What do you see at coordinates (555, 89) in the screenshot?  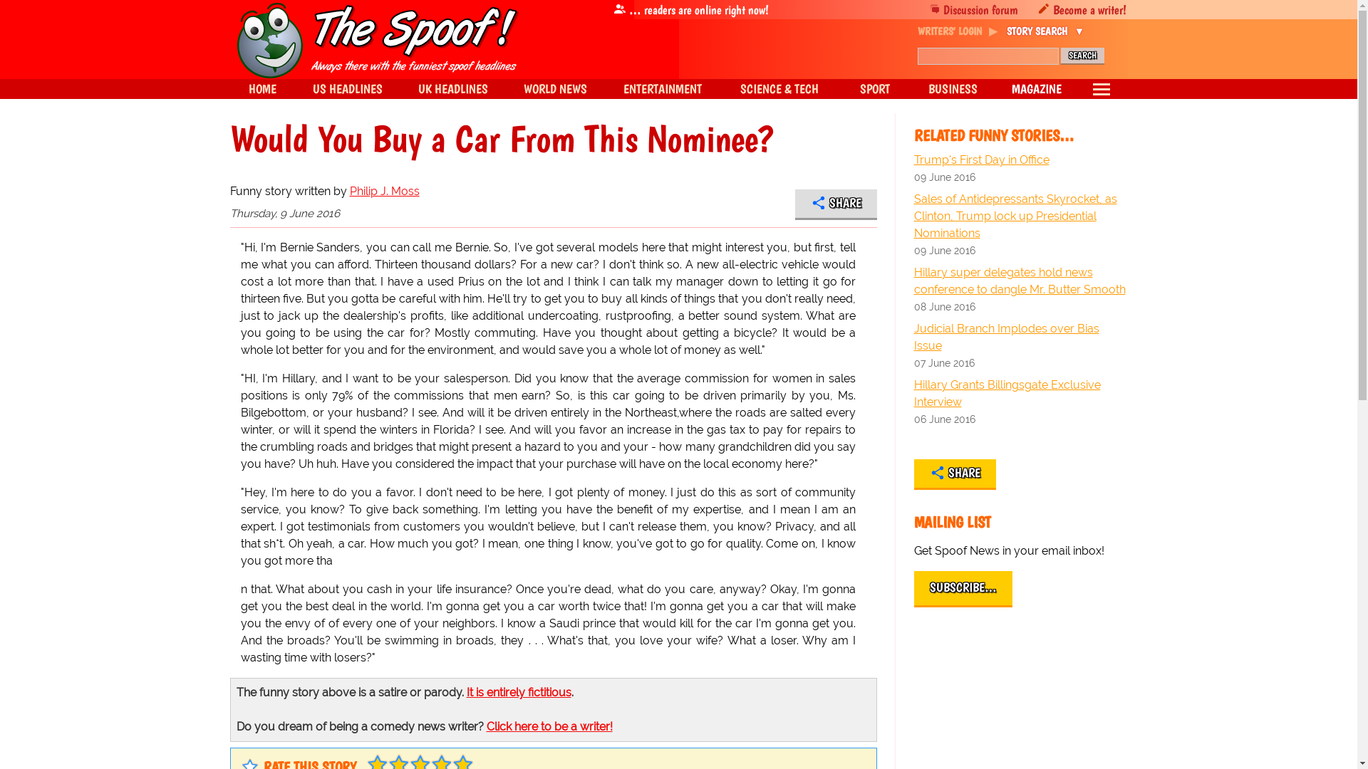 I see `Spoof News World News` at bounding box center [555, 89].